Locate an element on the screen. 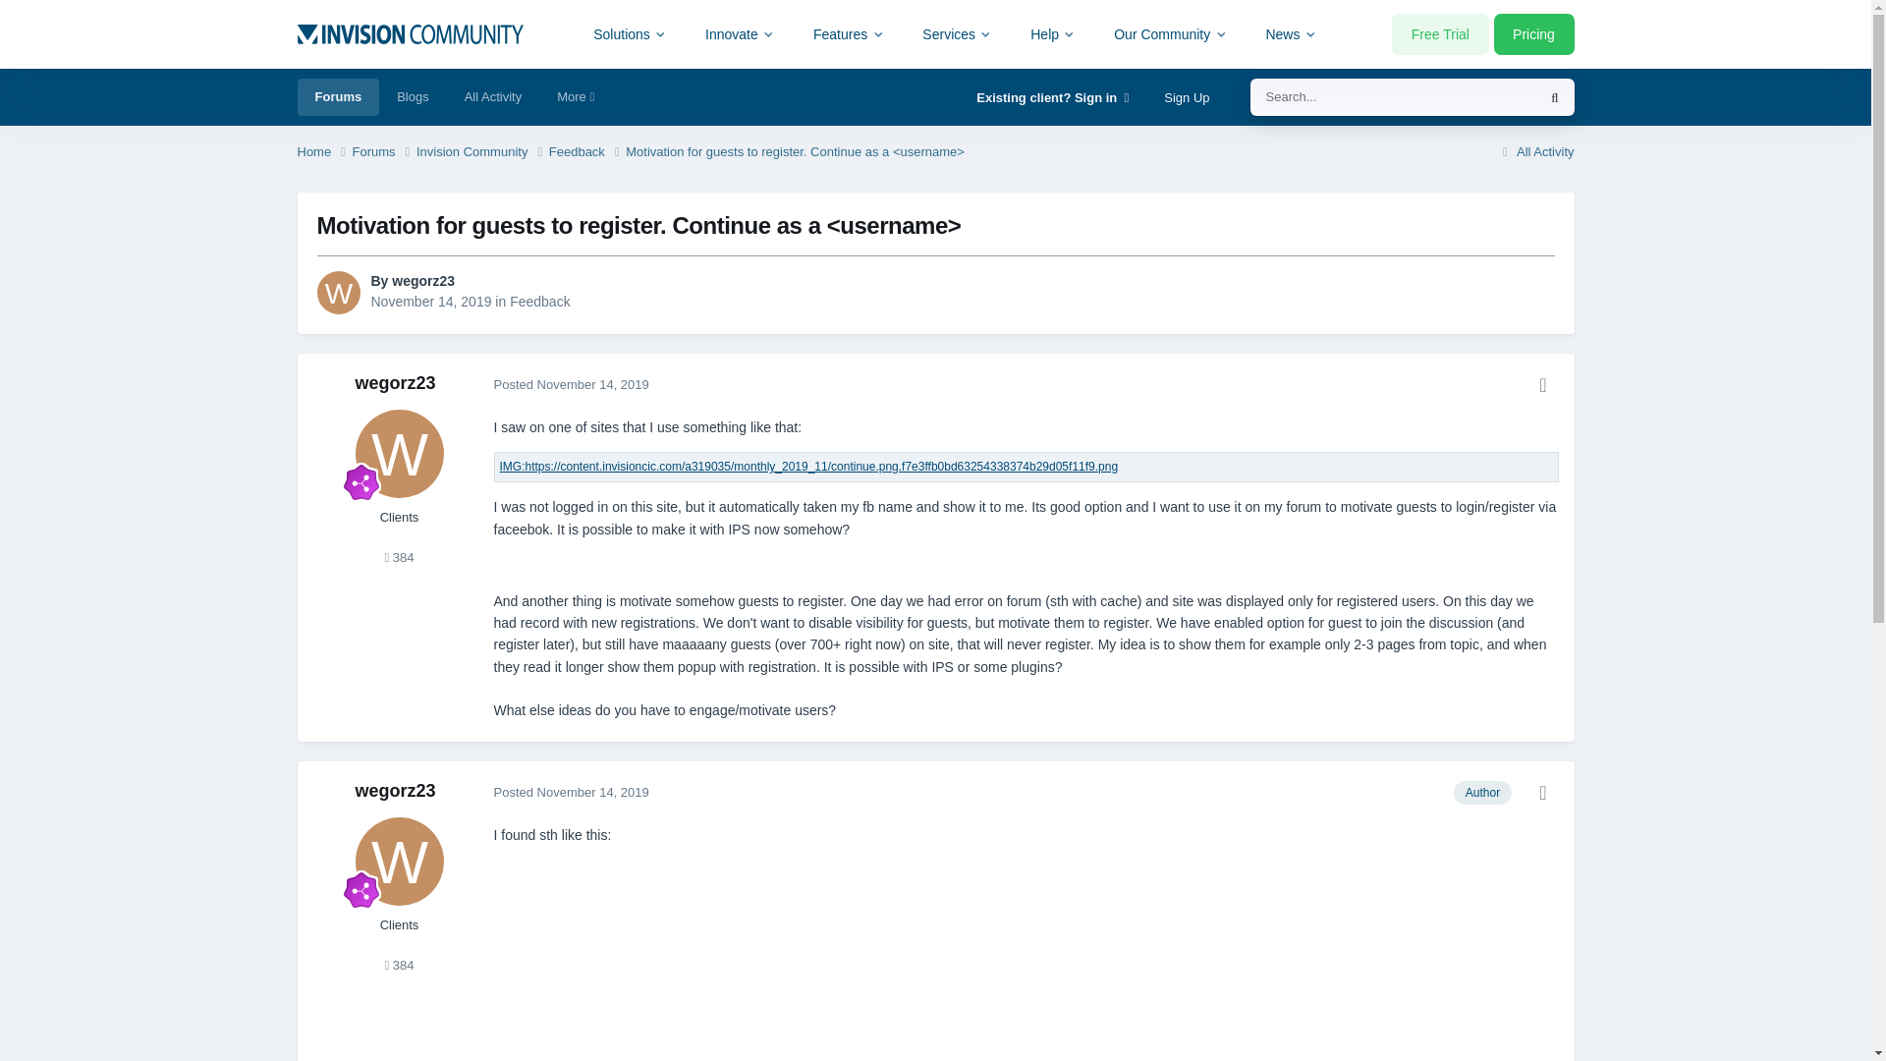  Solutions is located at coordinates (631, 33).